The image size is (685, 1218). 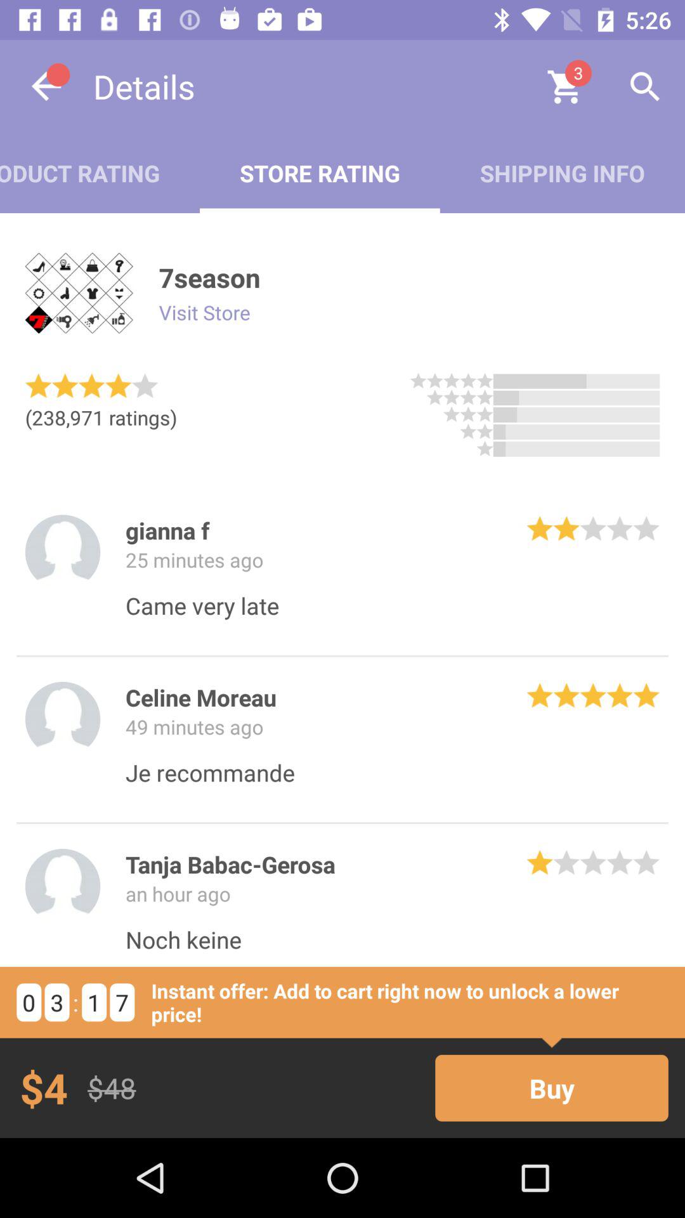 I want to click on launch app to the right of store rating item, so click(x=562, y=173).